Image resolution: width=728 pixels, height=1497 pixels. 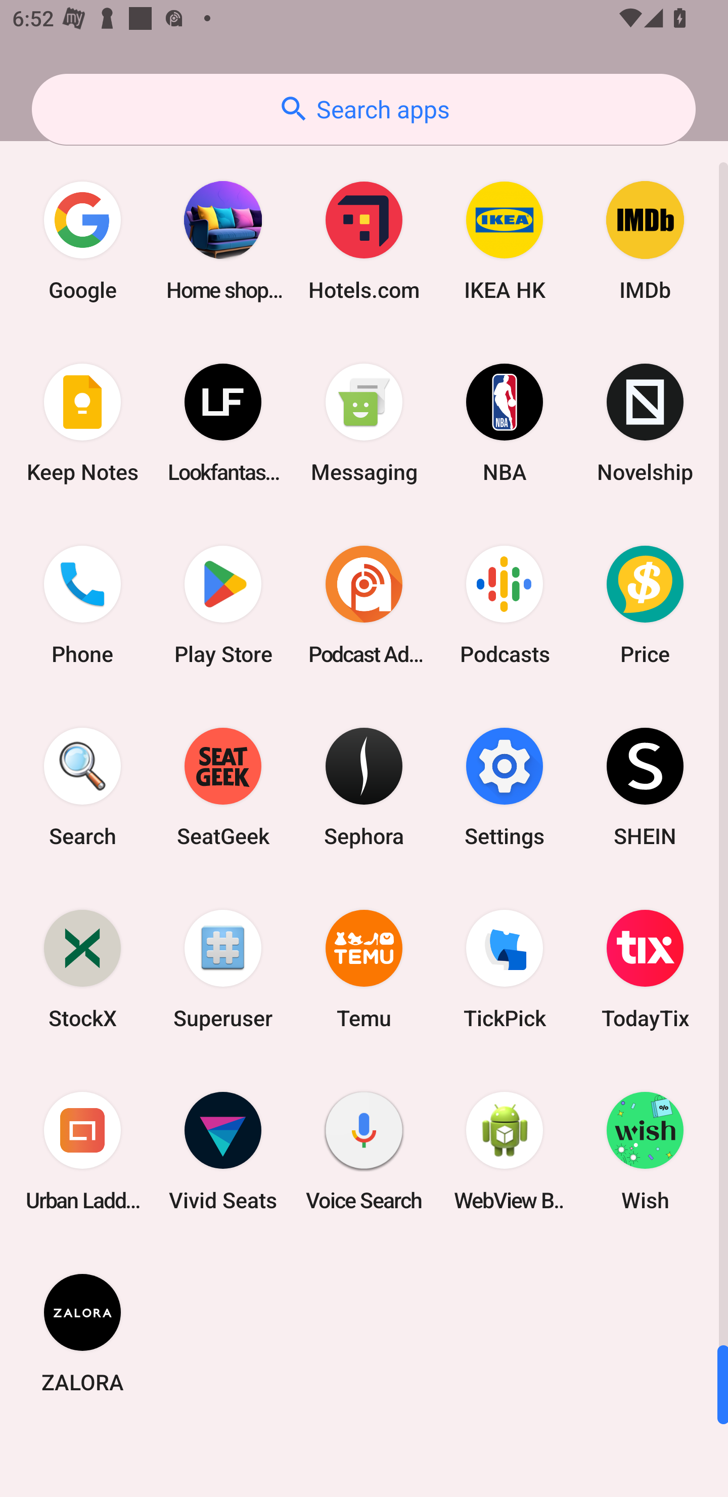 I want to click on Wish, so click(x=645, y=1151).